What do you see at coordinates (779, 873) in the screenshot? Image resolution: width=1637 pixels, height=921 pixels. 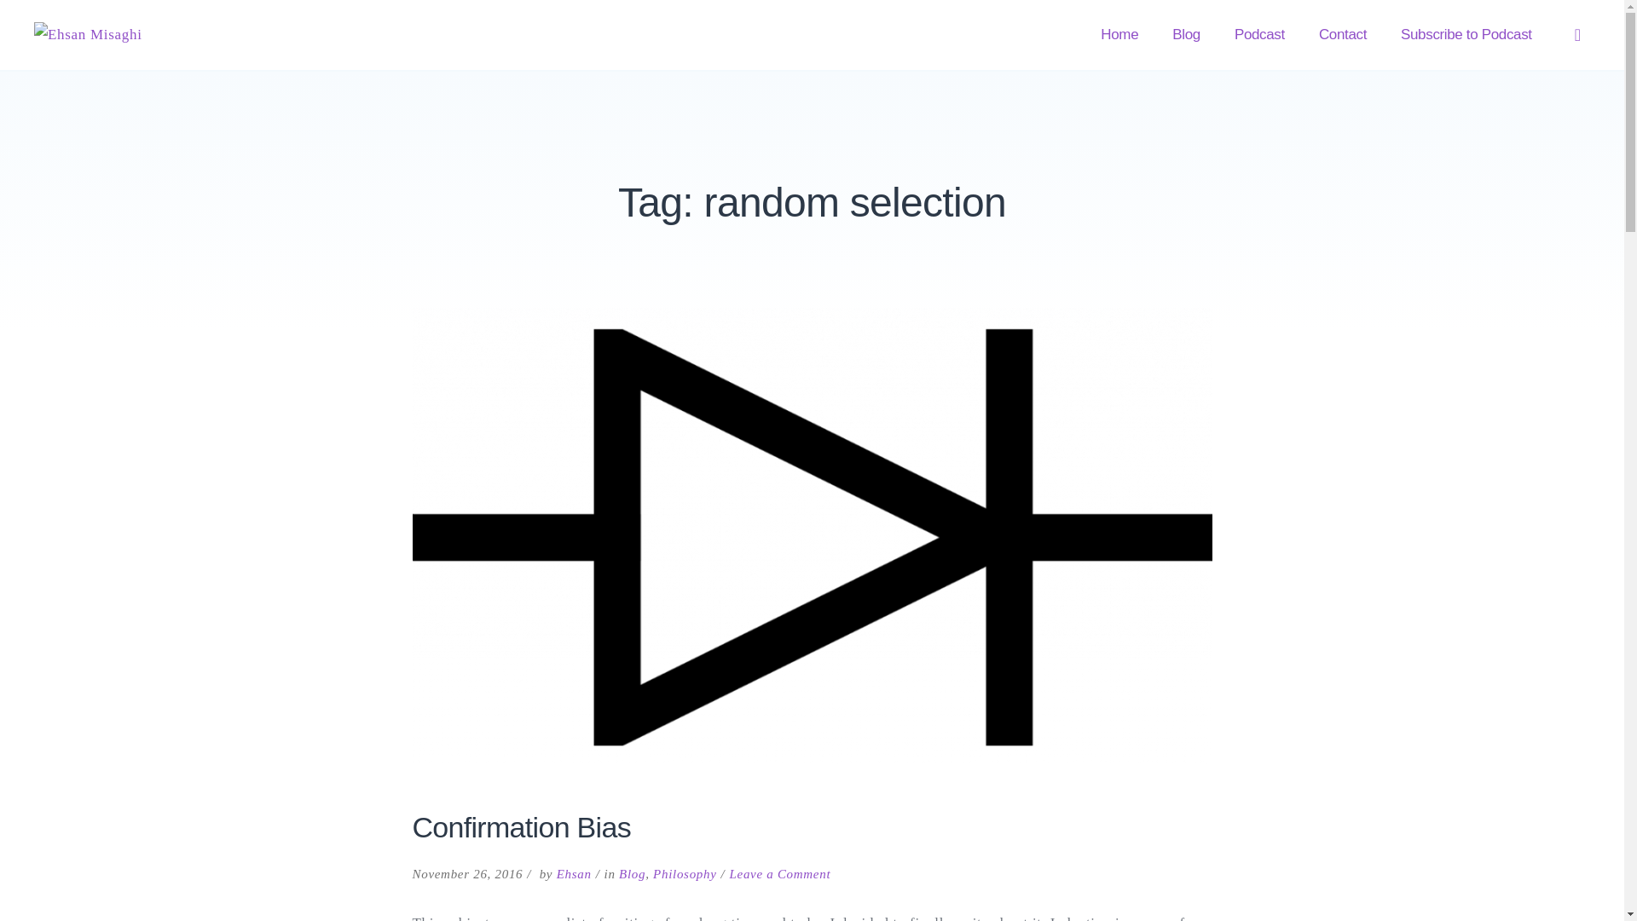 I see `Ehsan` at bounding box center [779, 873].